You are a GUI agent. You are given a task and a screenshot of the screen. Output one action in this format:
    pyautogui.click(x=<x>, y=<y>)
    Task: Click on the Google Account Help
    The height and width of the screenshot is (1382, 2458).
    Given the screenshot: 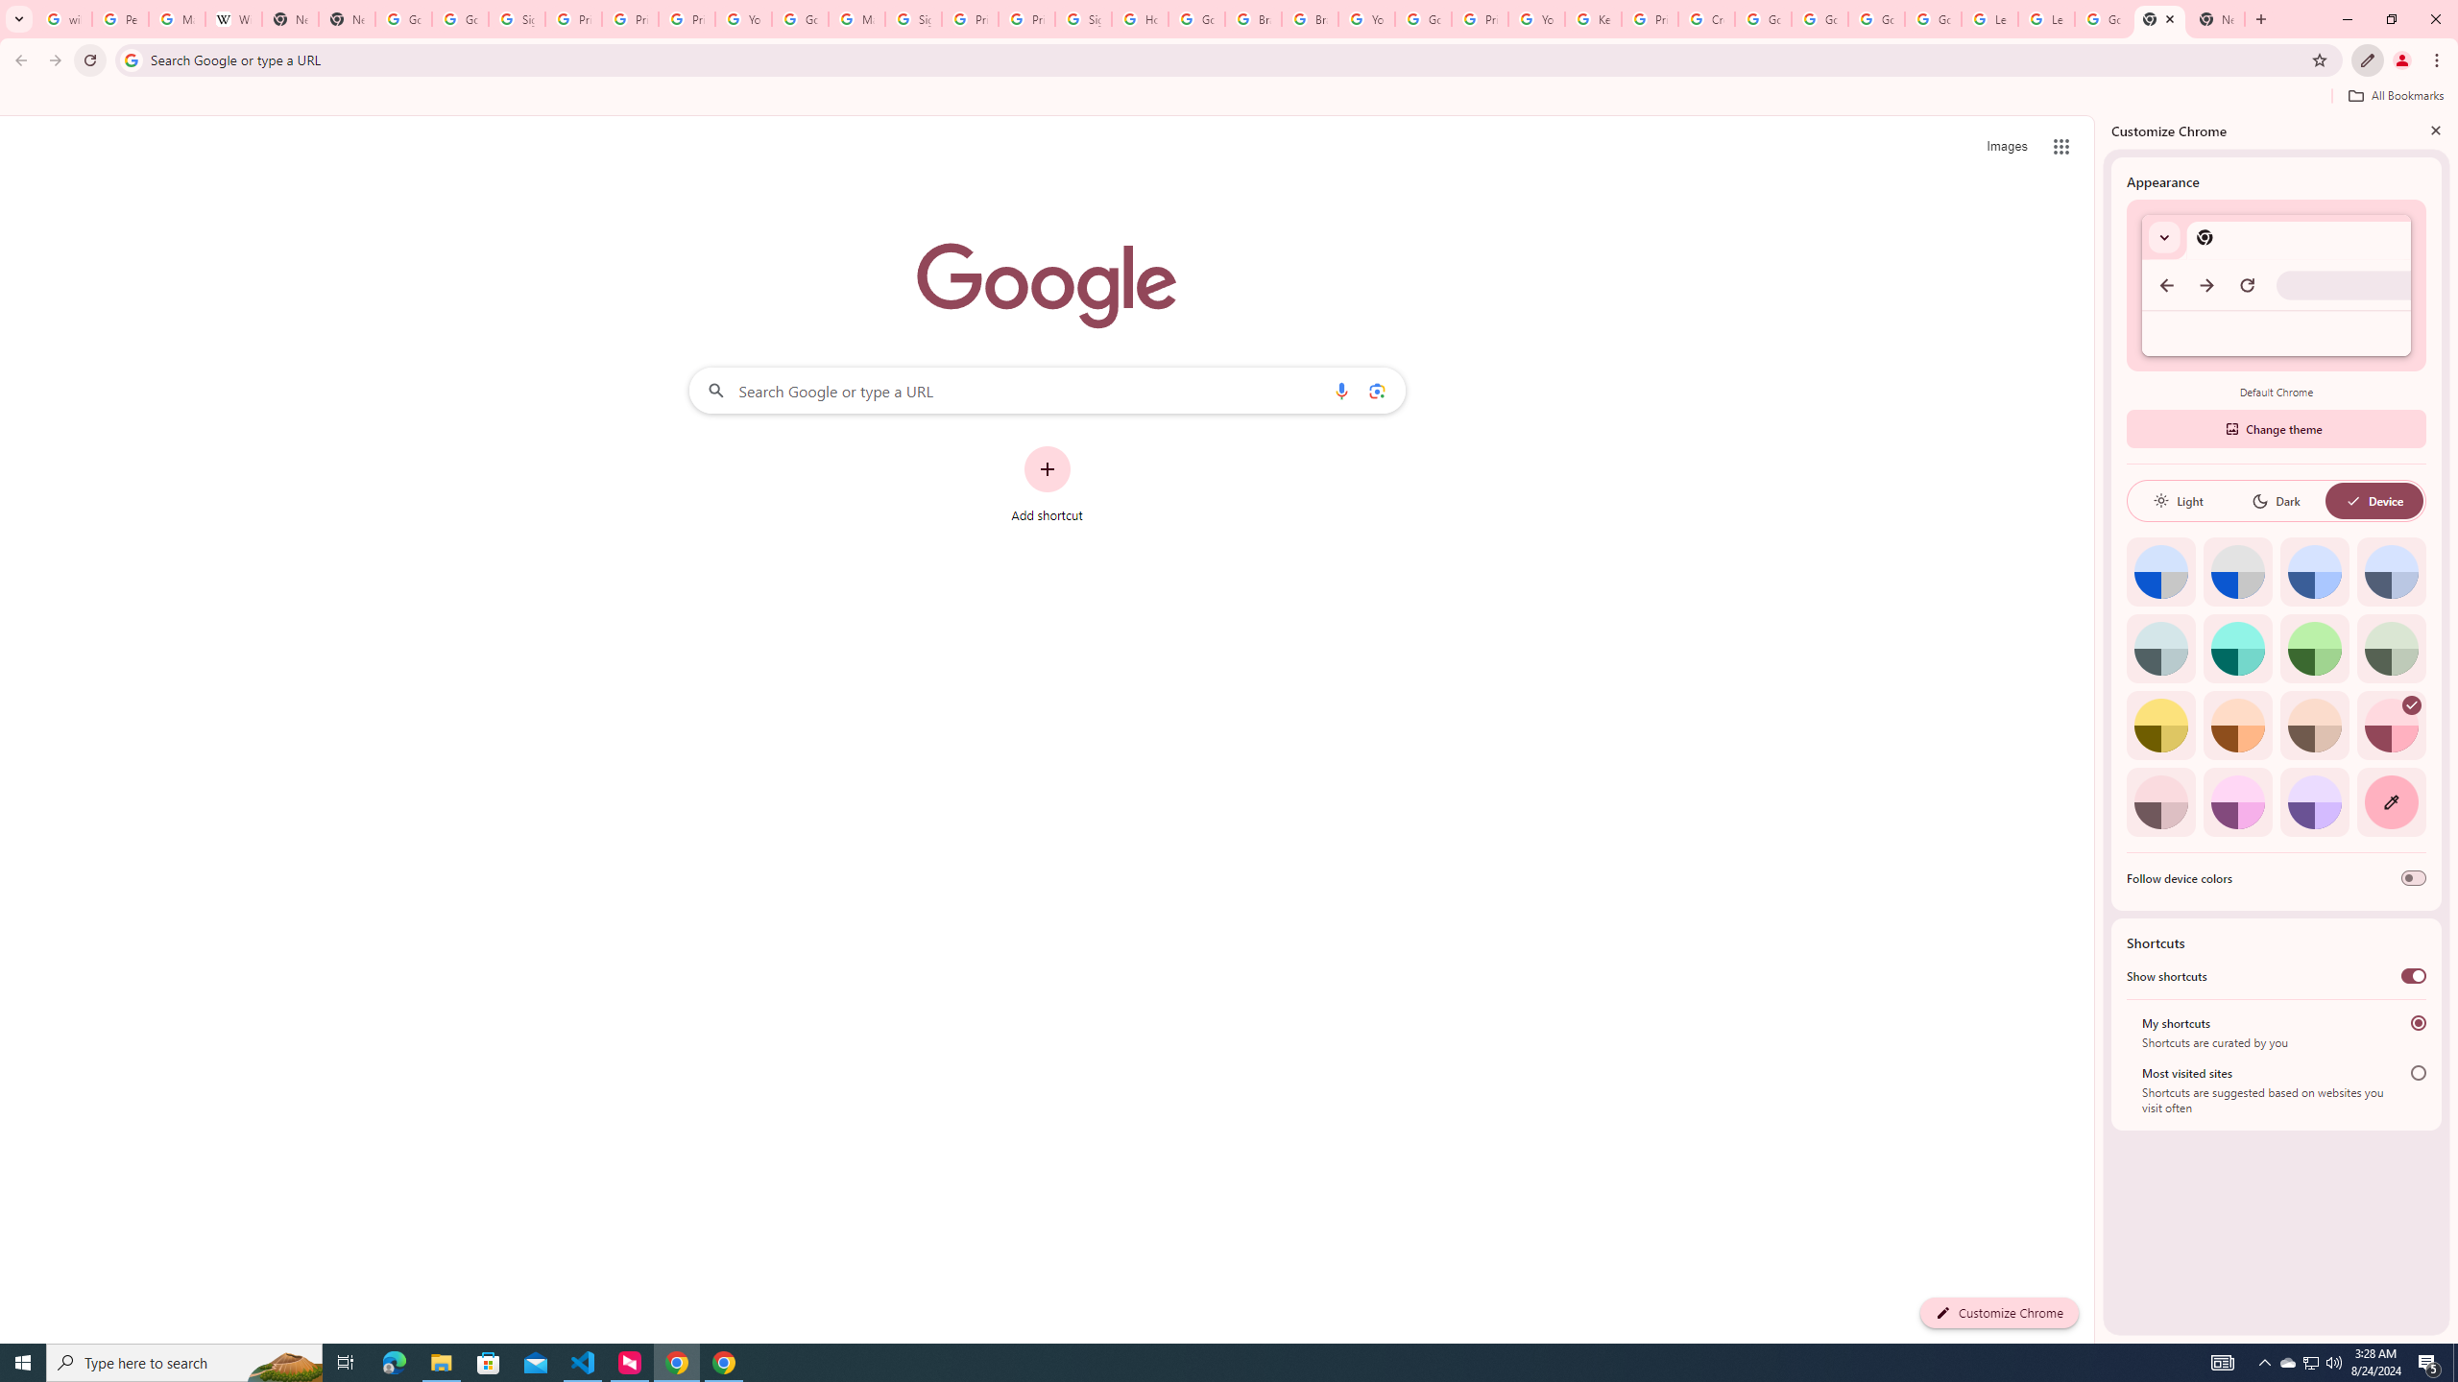 What is the action you would take?
    pyautogui.click(x=1933, y=19)
    